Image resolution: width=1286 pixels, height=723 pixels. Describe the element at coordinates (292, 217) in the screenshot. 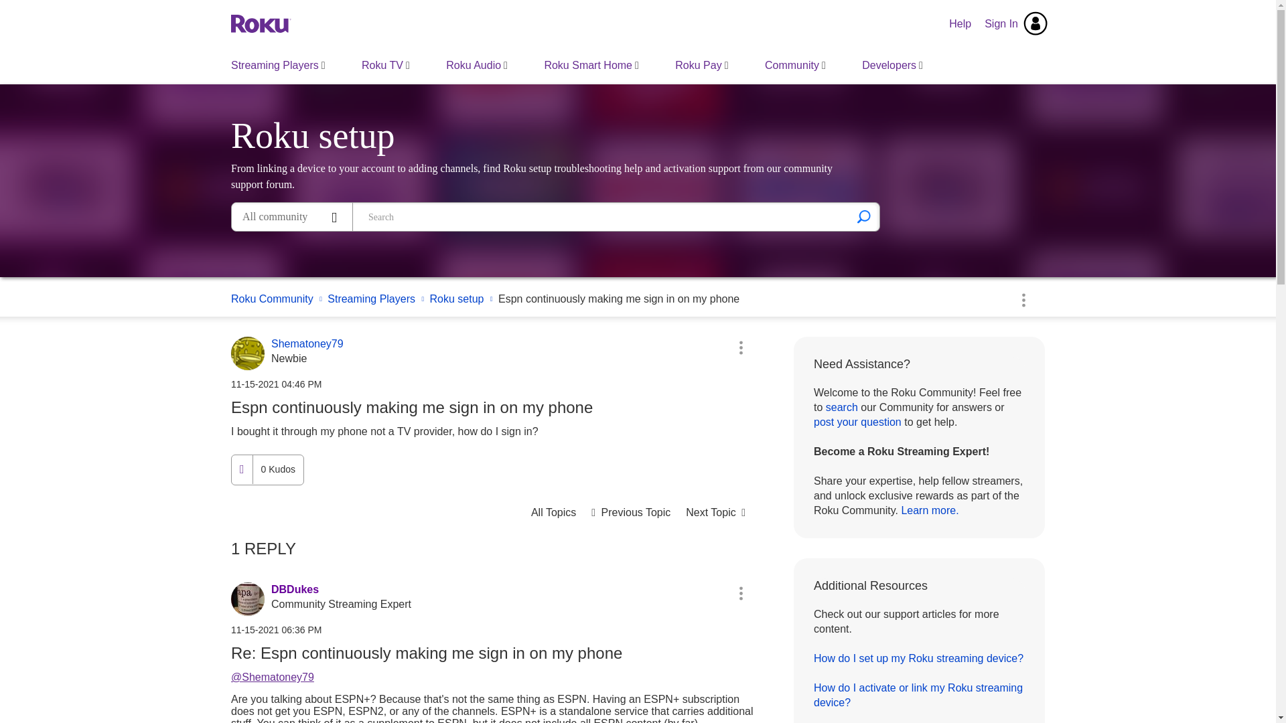

I see `Search Granularity` at that location.